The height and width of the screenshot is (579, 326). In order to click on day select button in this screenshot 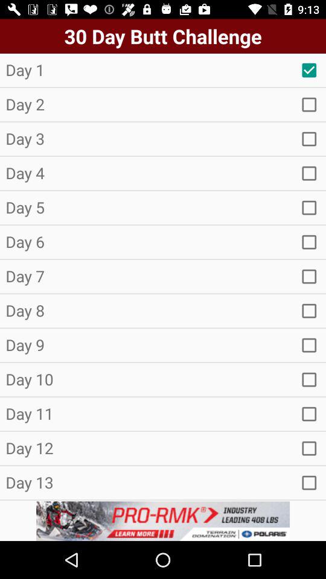, I will do `click(309, 104)`.